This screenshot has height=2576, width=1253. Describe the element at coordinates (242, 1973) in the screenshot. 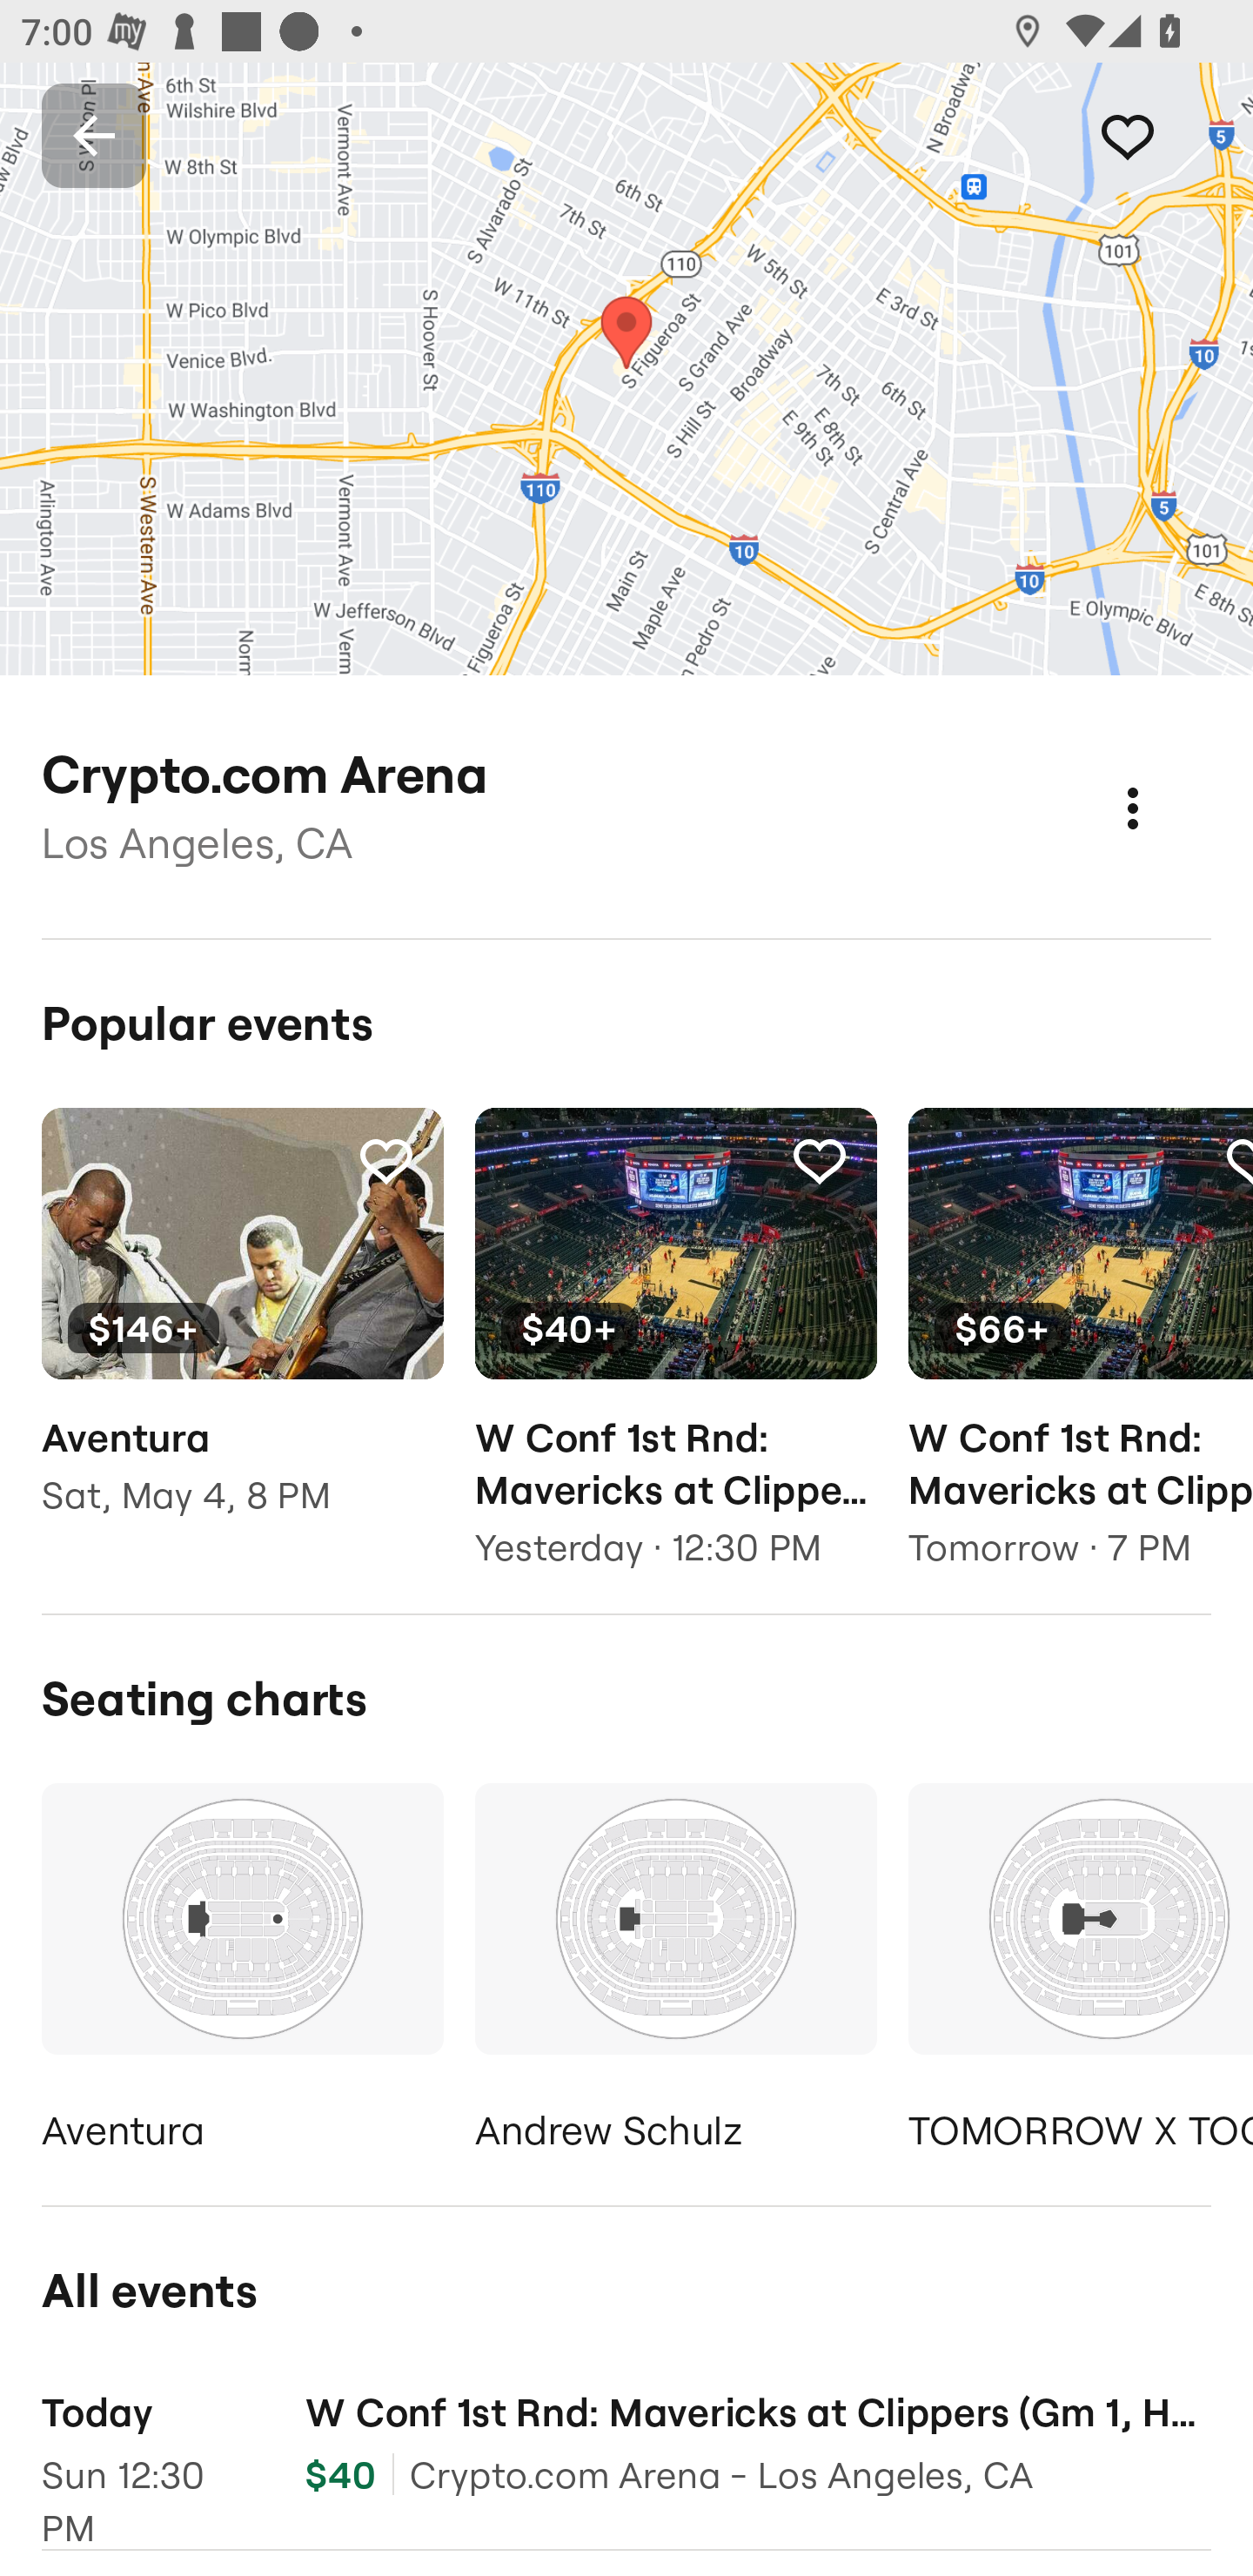

I see `Aventura` at that location.